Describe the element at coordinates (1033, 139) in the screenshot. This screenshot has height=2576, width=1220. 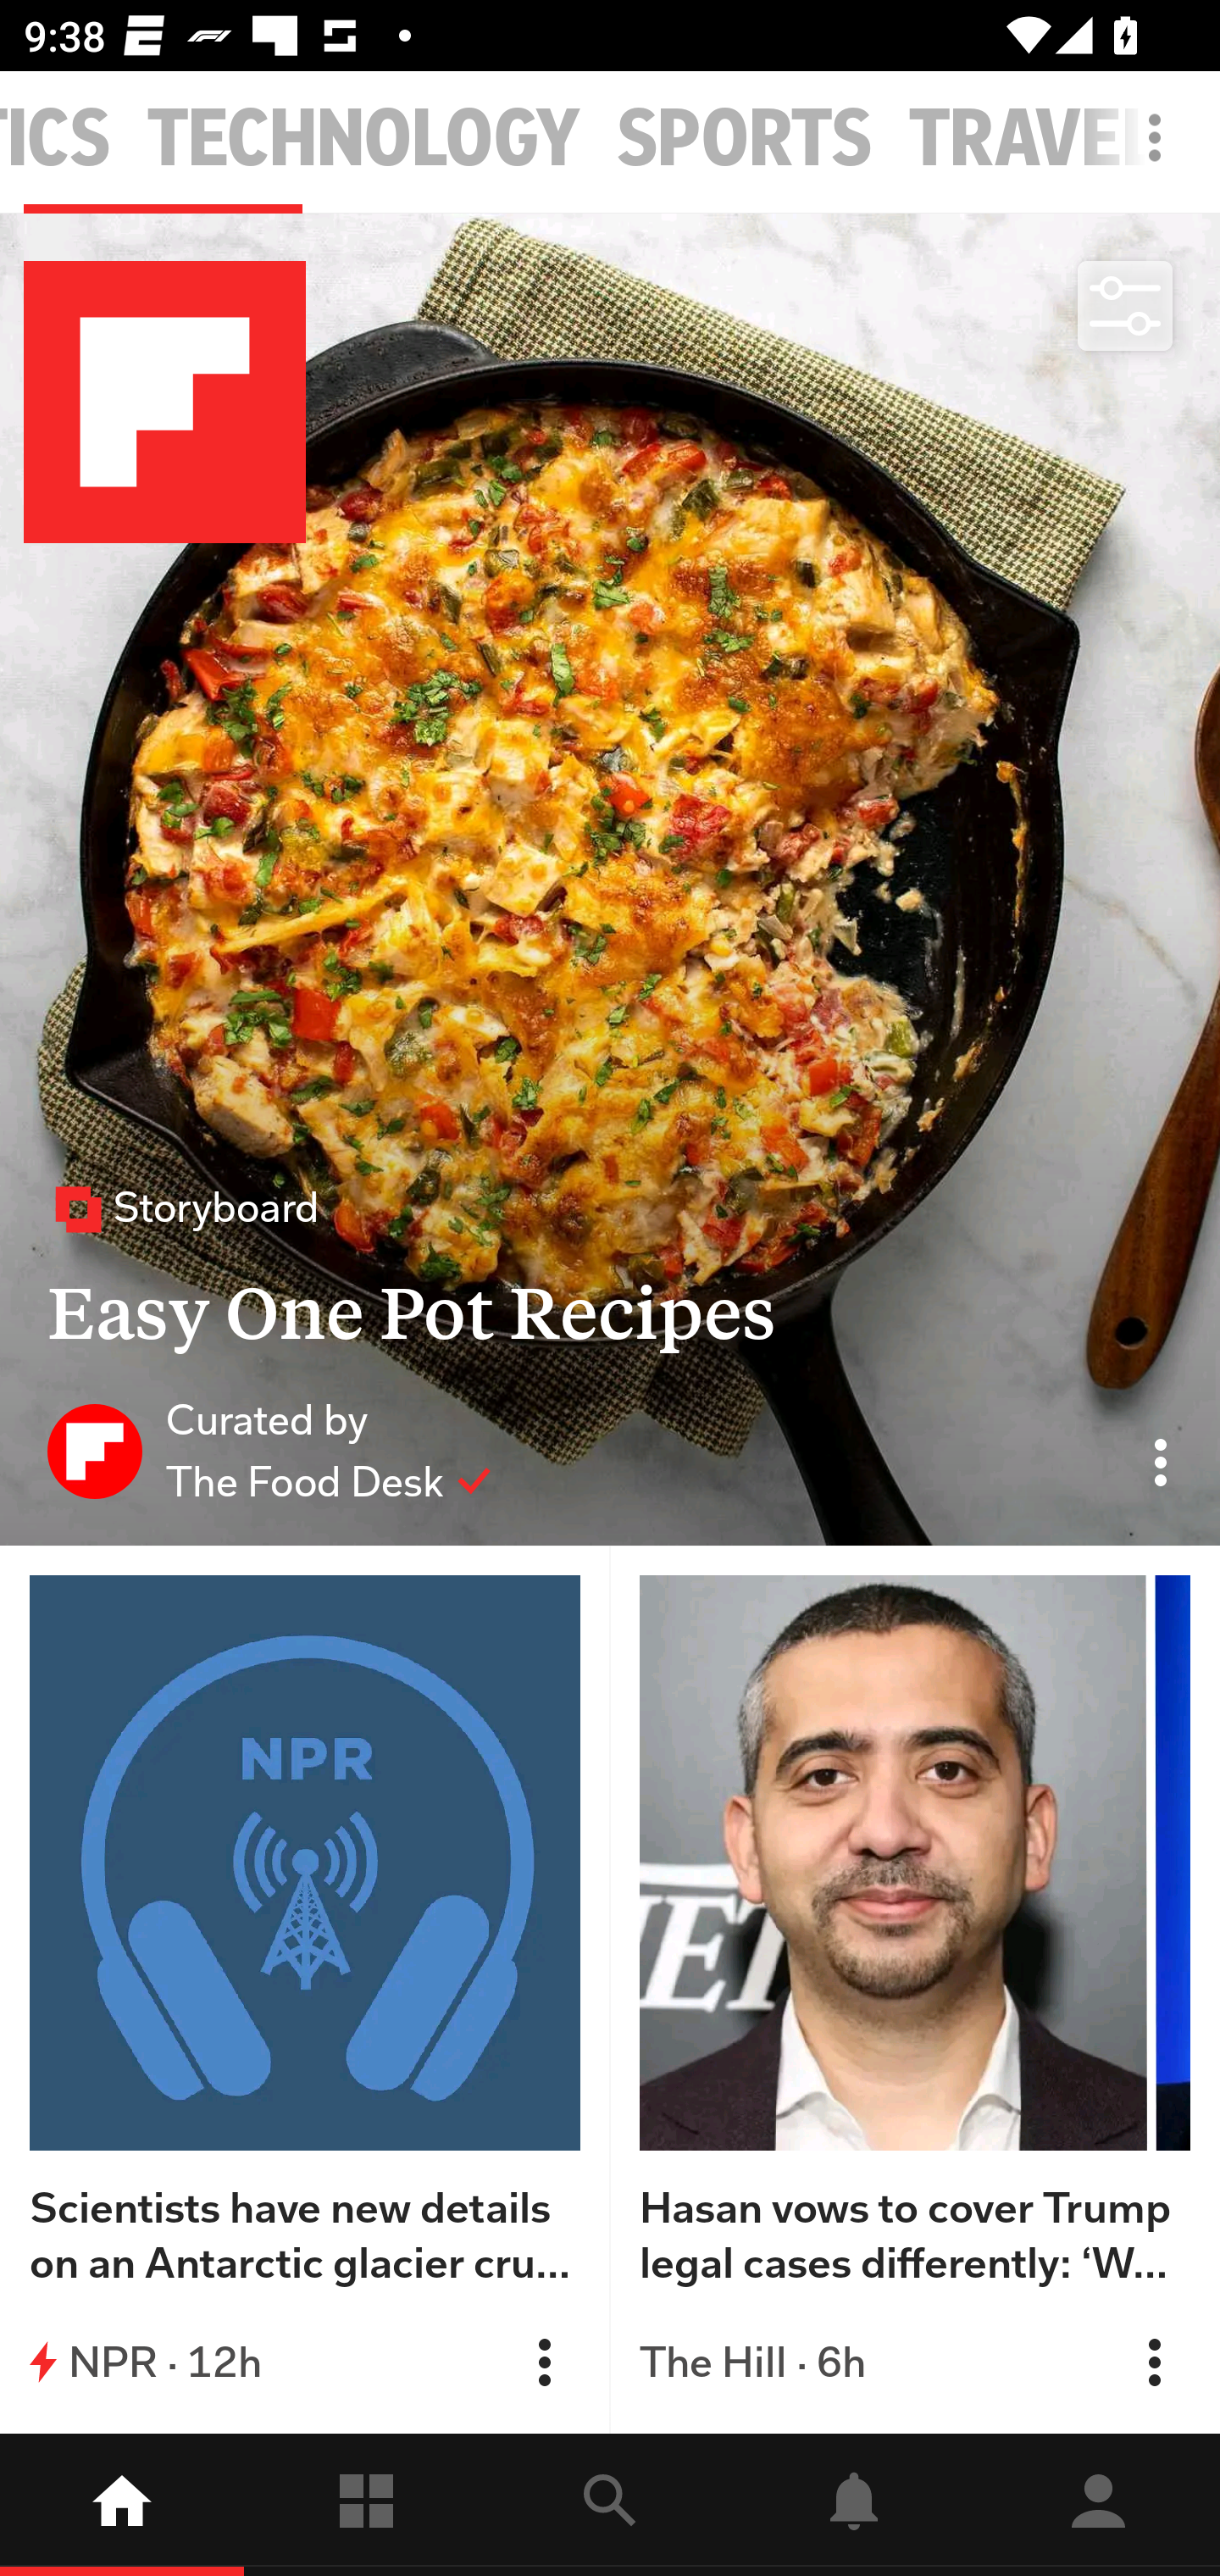
I see `TRAVEL` at that location.